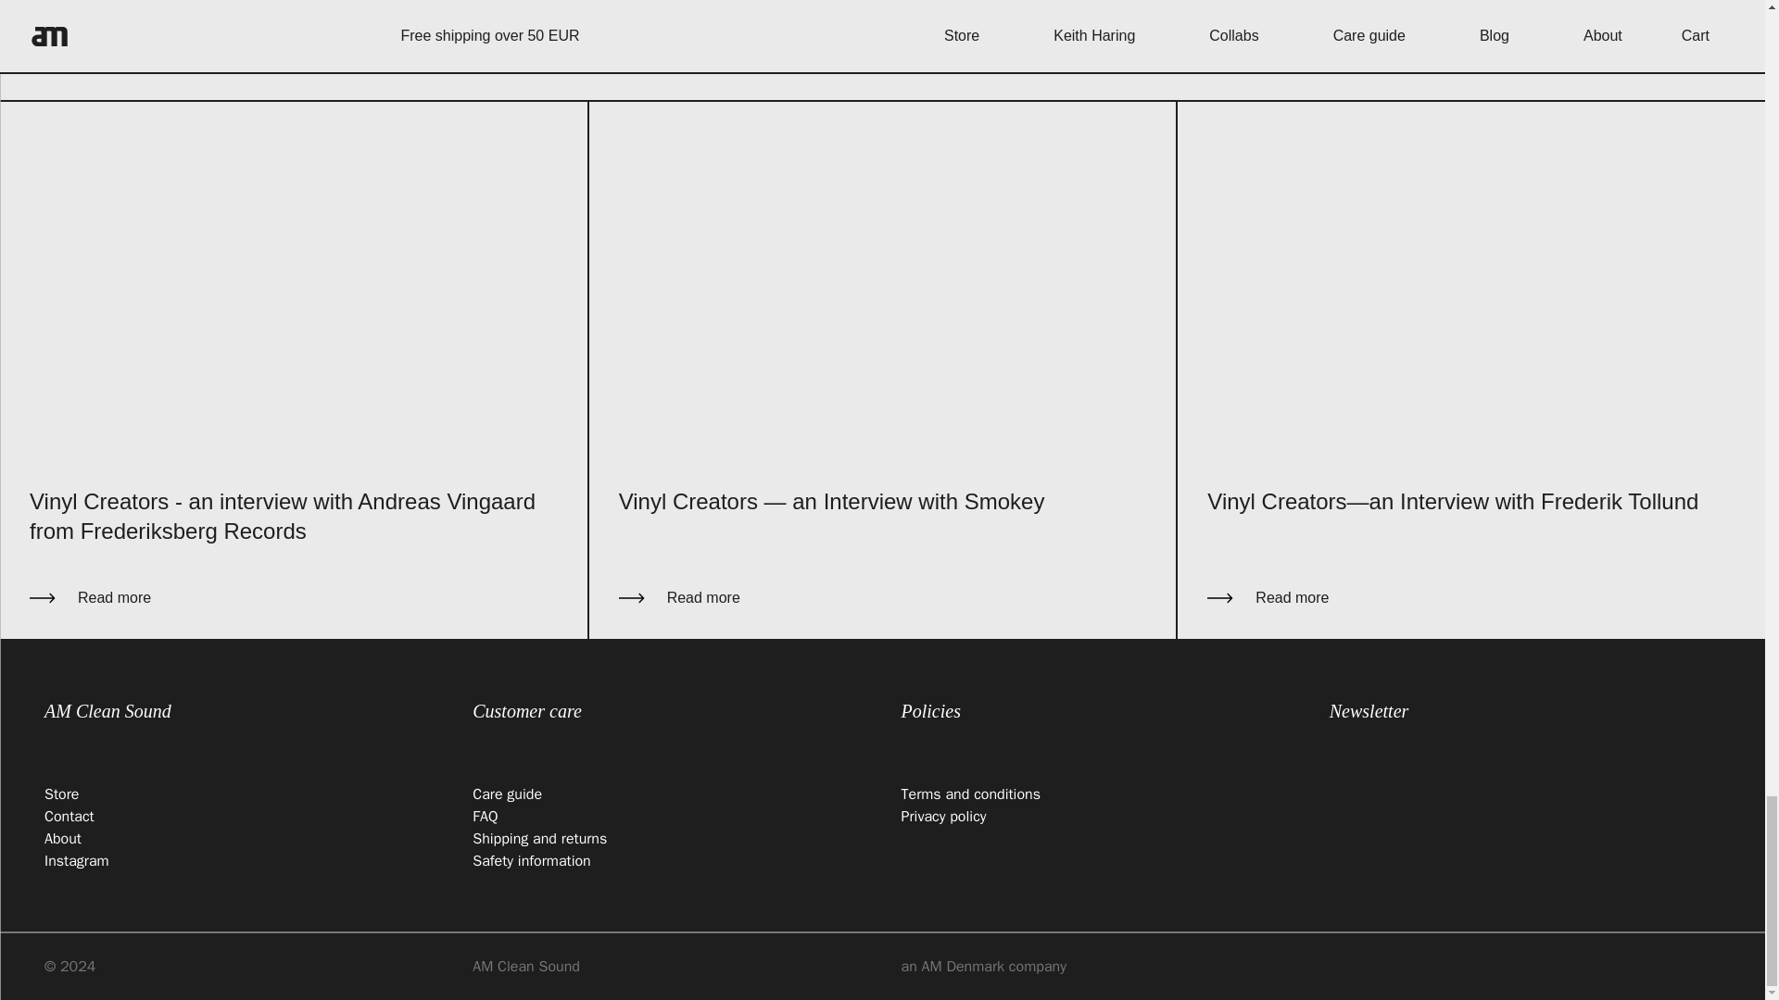 The image size is (1779, 1000). I want to click on Read more, so click(883, 597).